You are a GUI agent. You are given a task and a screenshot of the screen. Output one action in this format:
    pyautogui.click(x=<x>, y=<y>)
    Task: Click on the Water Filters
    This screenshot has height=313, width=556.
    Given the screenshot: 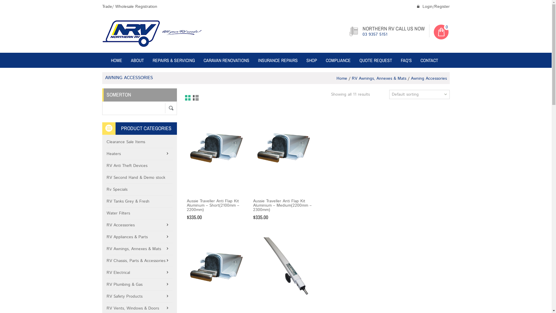 What is the action you would take?
    pyautogui.click(x=140, y=213)
    